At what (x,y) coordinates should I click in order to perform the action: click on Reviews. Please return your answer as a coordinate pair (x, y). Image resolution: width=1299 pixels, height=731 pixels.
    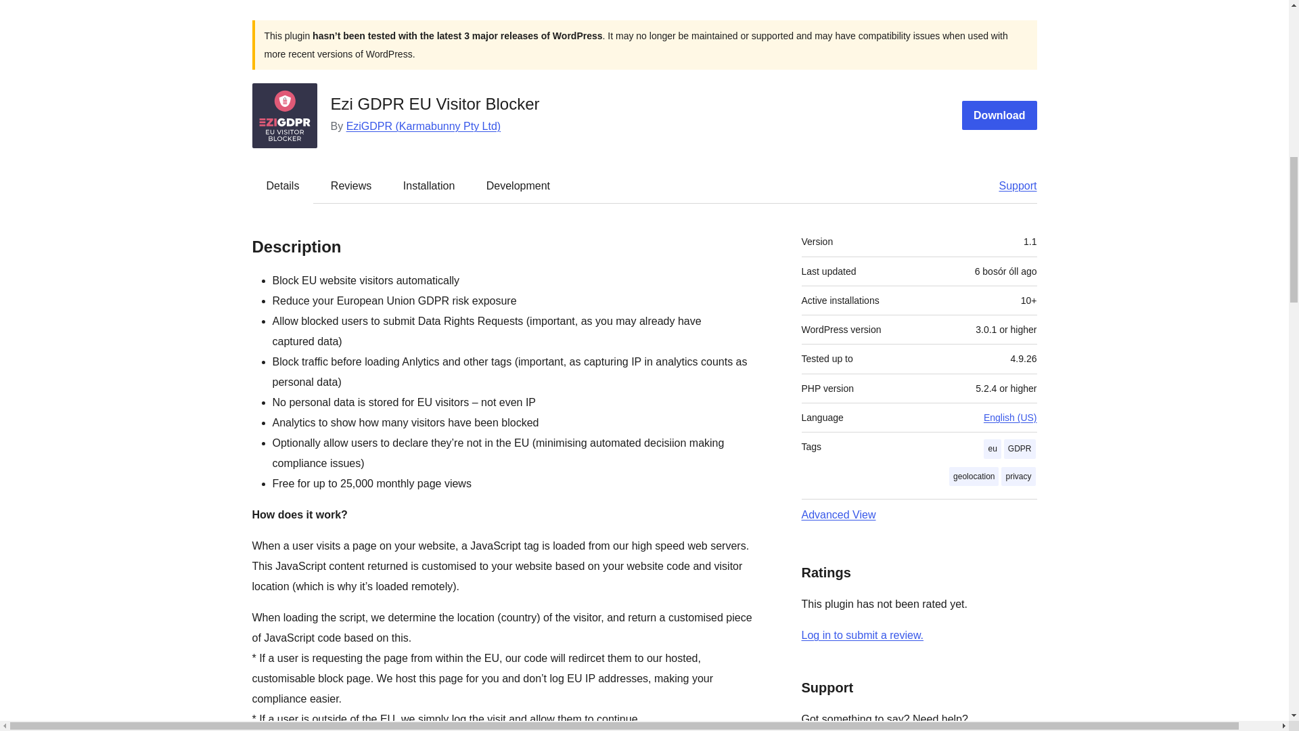
    Looking at the image, I should click on (350, 185).